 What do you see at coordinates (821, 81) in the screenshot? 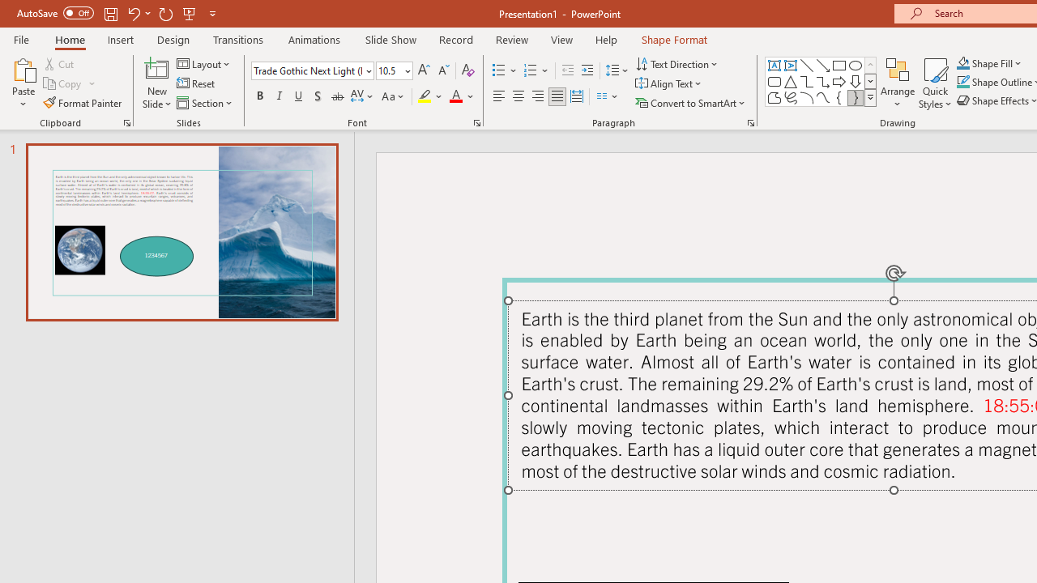
I see `AutomationID: ShapesInsertGallery` at bounding box center [821, 81].